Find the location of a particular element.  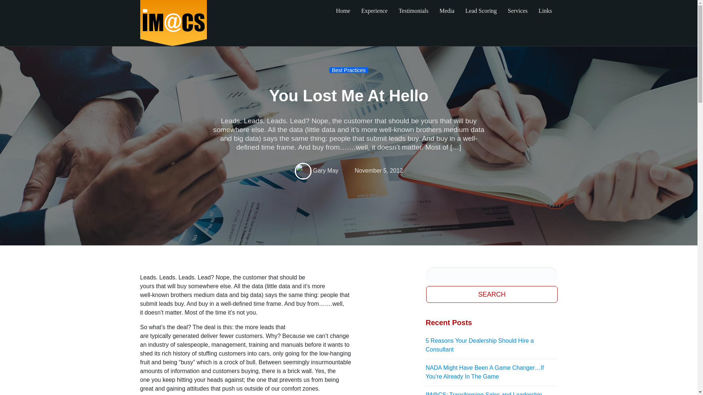

Experience is located at coordinates (374, 11).